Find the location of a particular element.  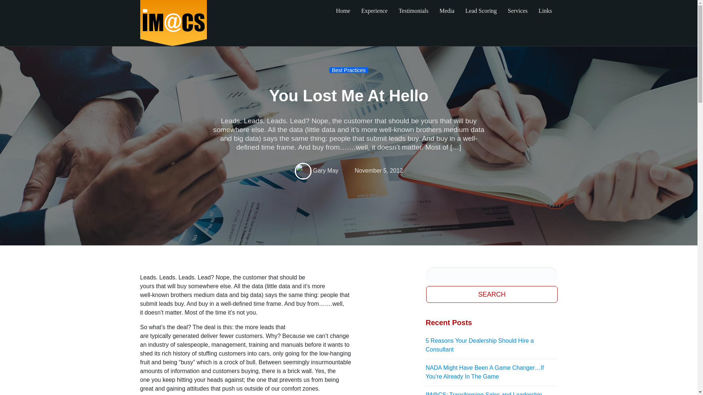

Experience is located at coordinates (374, 11).